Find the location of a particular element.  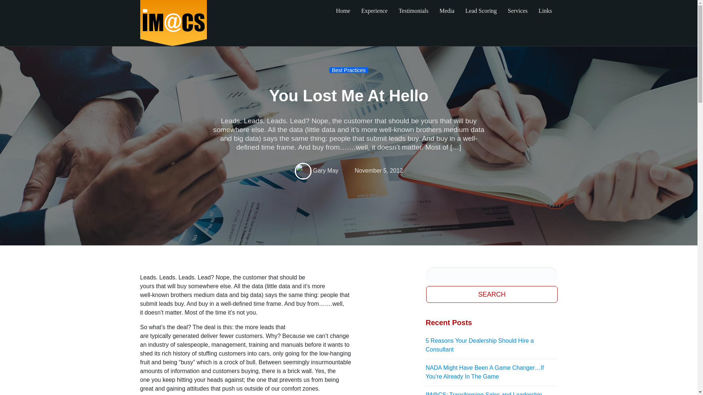

Experience is located at coordinates (374, 11).